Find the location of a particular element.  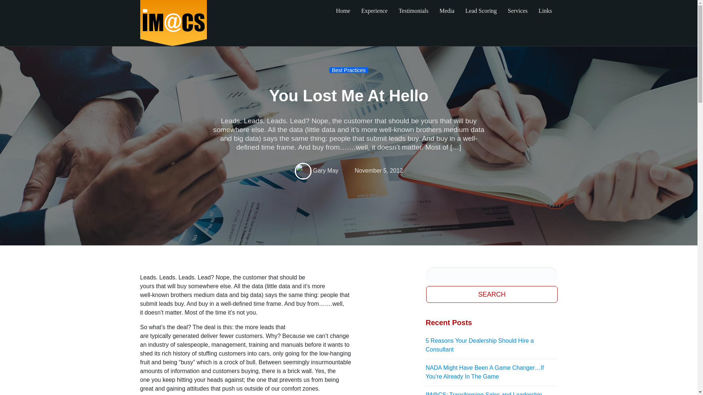

Experience is located at coordinates (374, 11).